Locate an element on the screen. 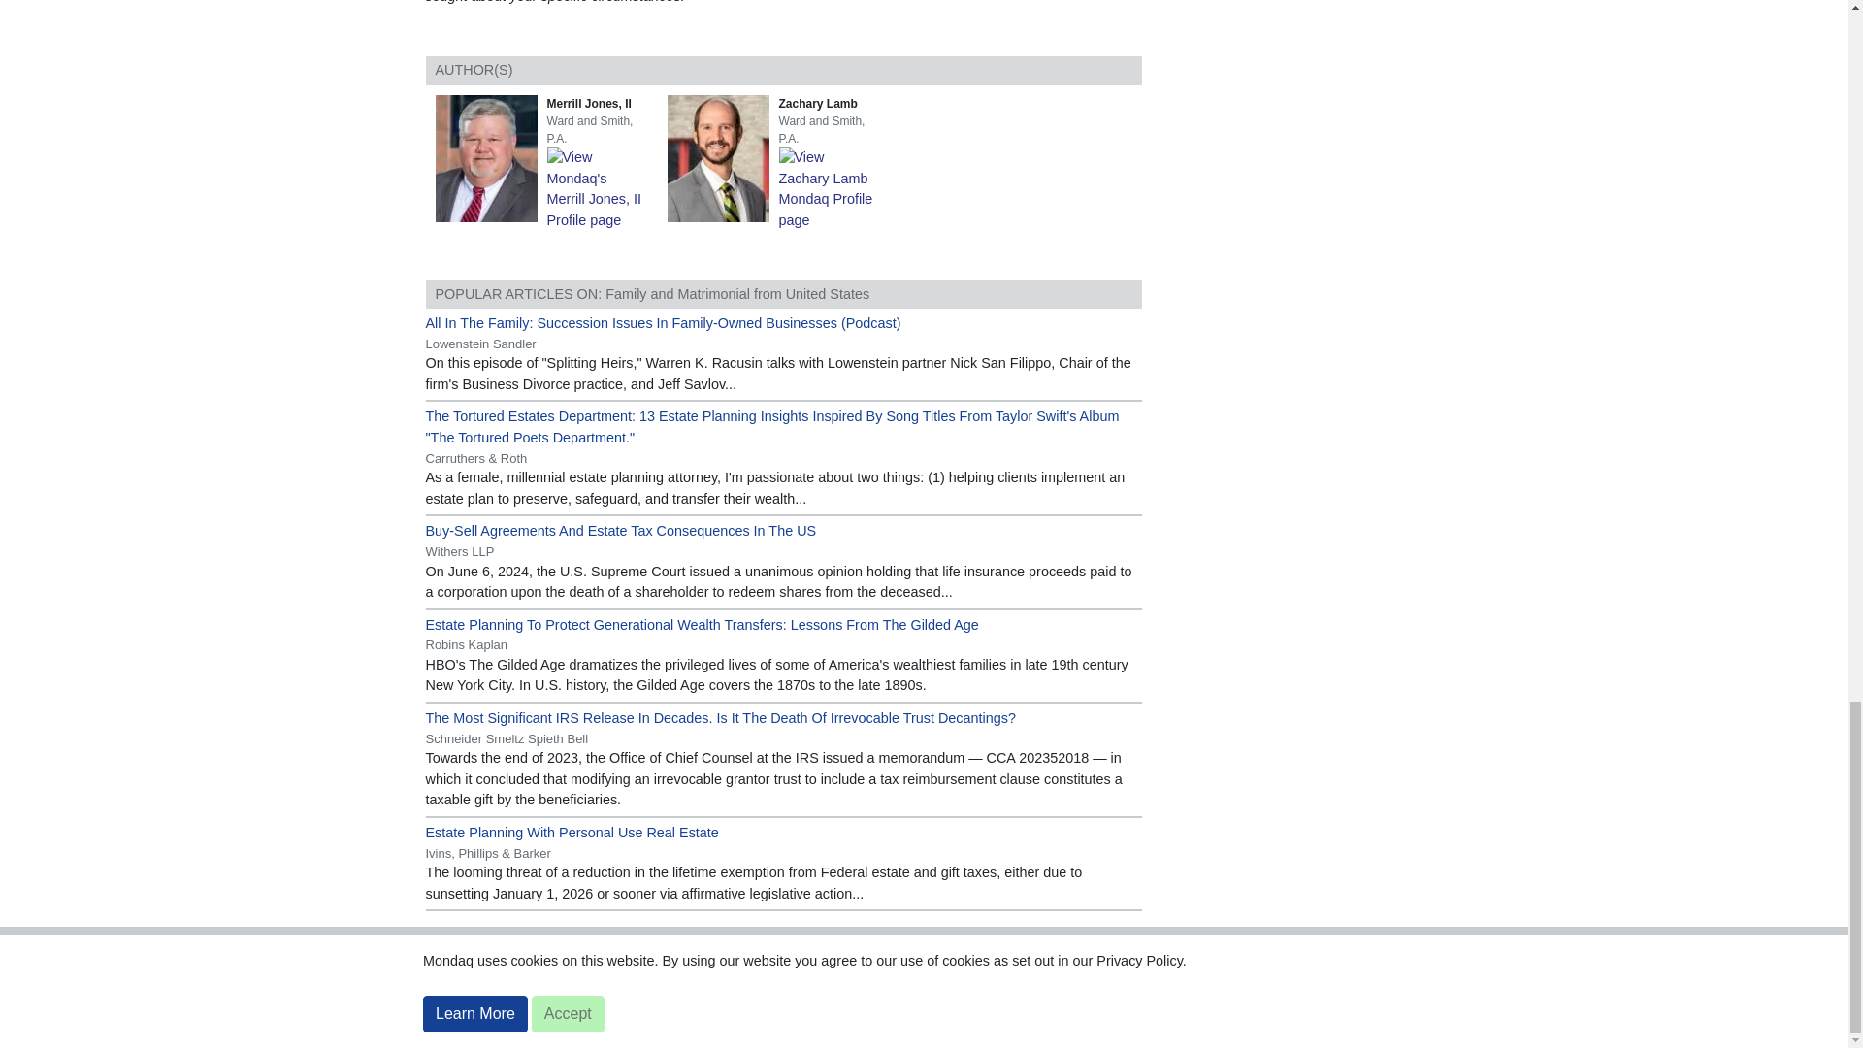  View this authors biography on their website is located at coordinates (489, 157).